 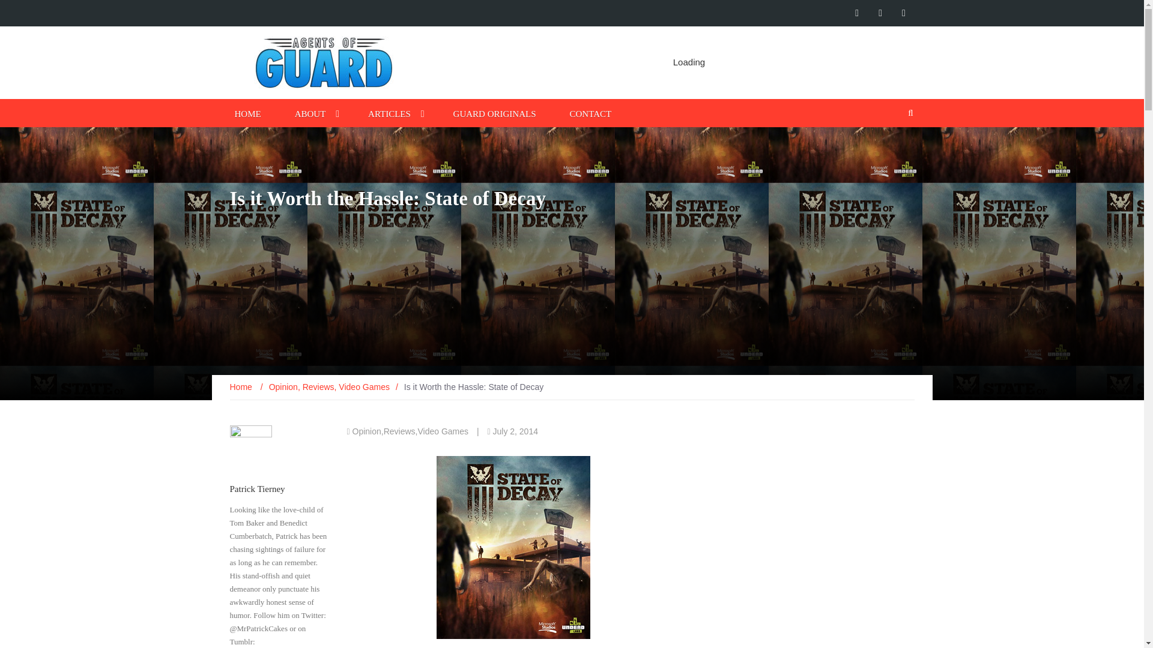 What do you see at coordinates (241, 387) in the screenshot?
I see `Home` at bounding box center [241, 387].